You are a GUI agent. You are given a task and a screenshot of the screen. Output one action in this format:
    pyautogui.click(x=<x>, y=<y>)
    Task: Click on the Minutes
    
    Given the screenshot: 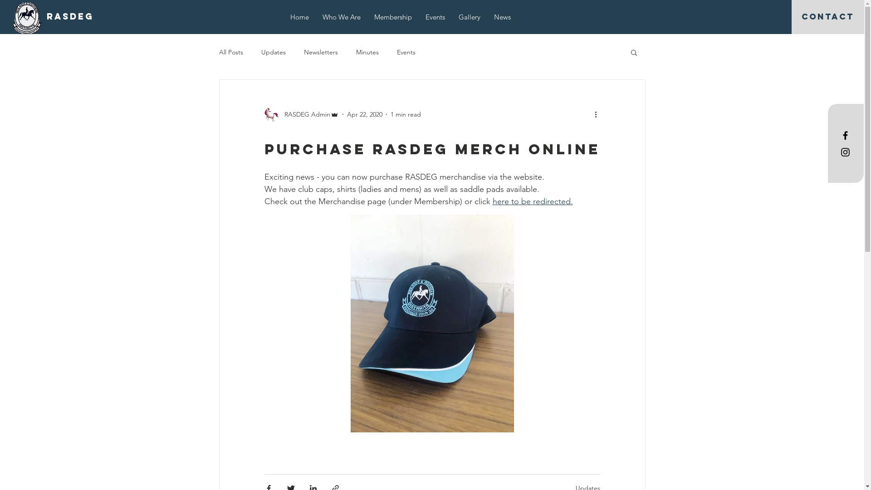 What is the action you would take?
    pyautogui.click(x=367, y=52)
    